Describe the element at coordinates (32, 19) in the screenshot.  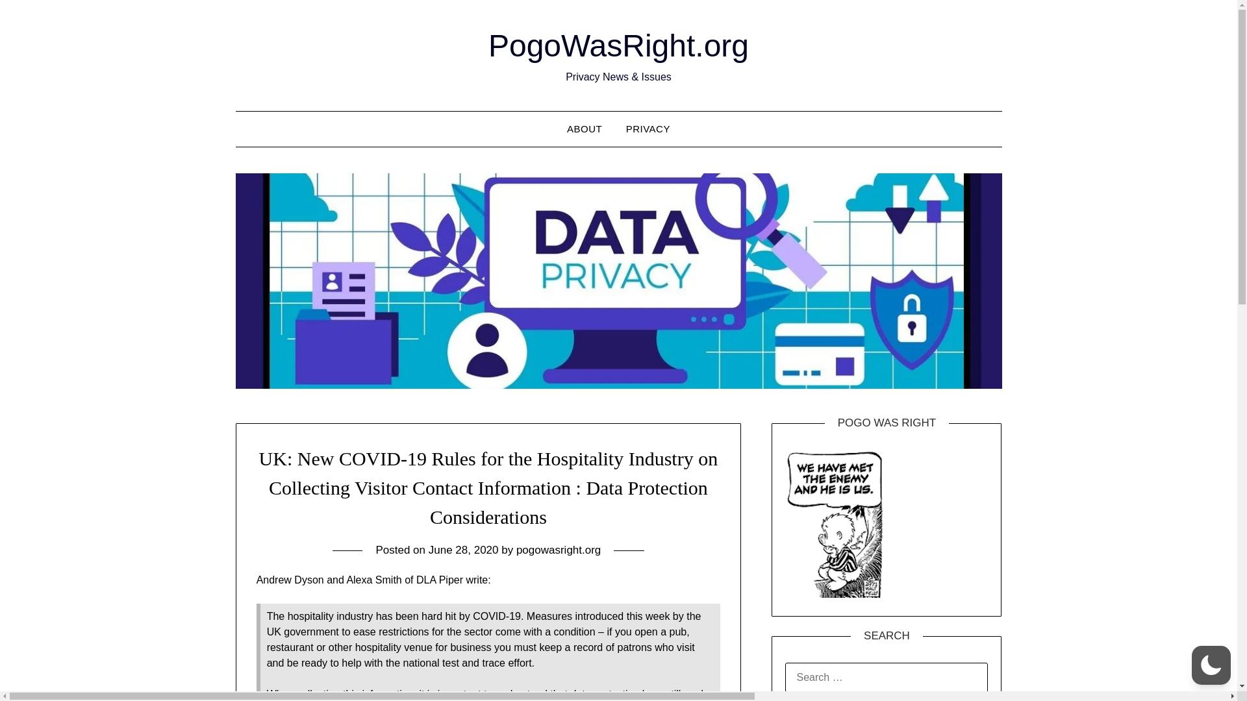
I see `Search` at that location.